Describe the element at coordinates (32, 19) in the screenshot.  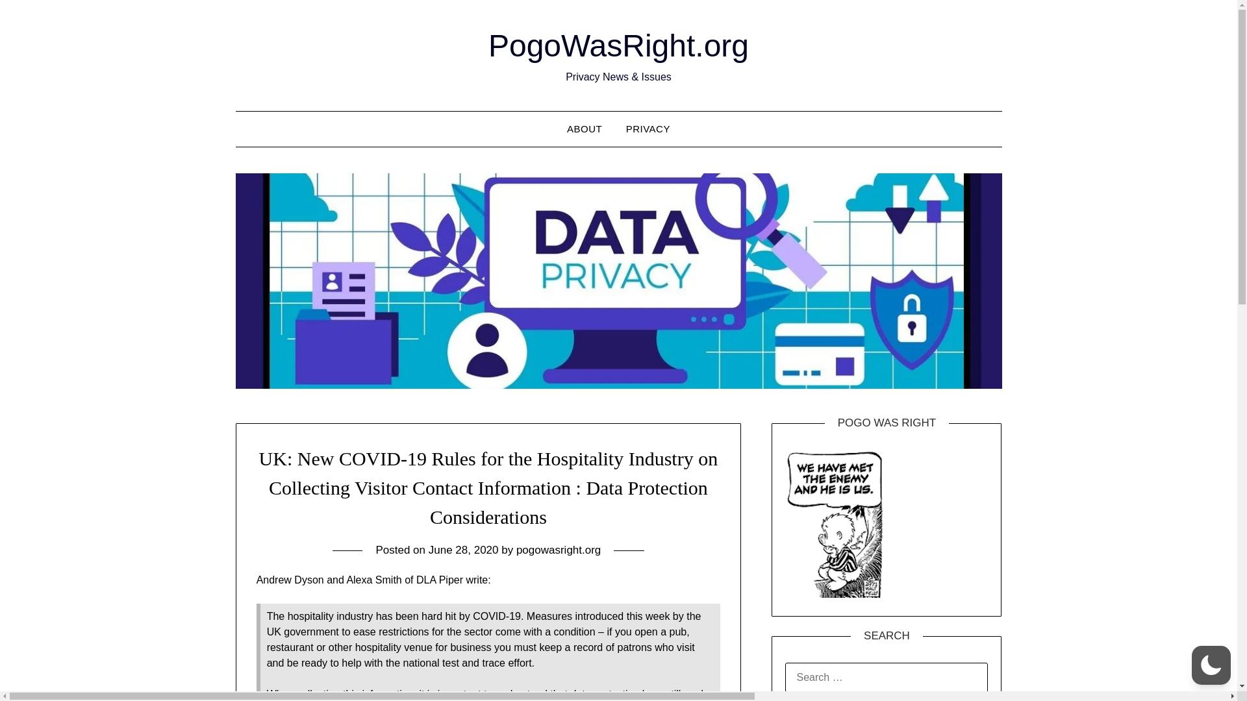
I see `Search` at that location.